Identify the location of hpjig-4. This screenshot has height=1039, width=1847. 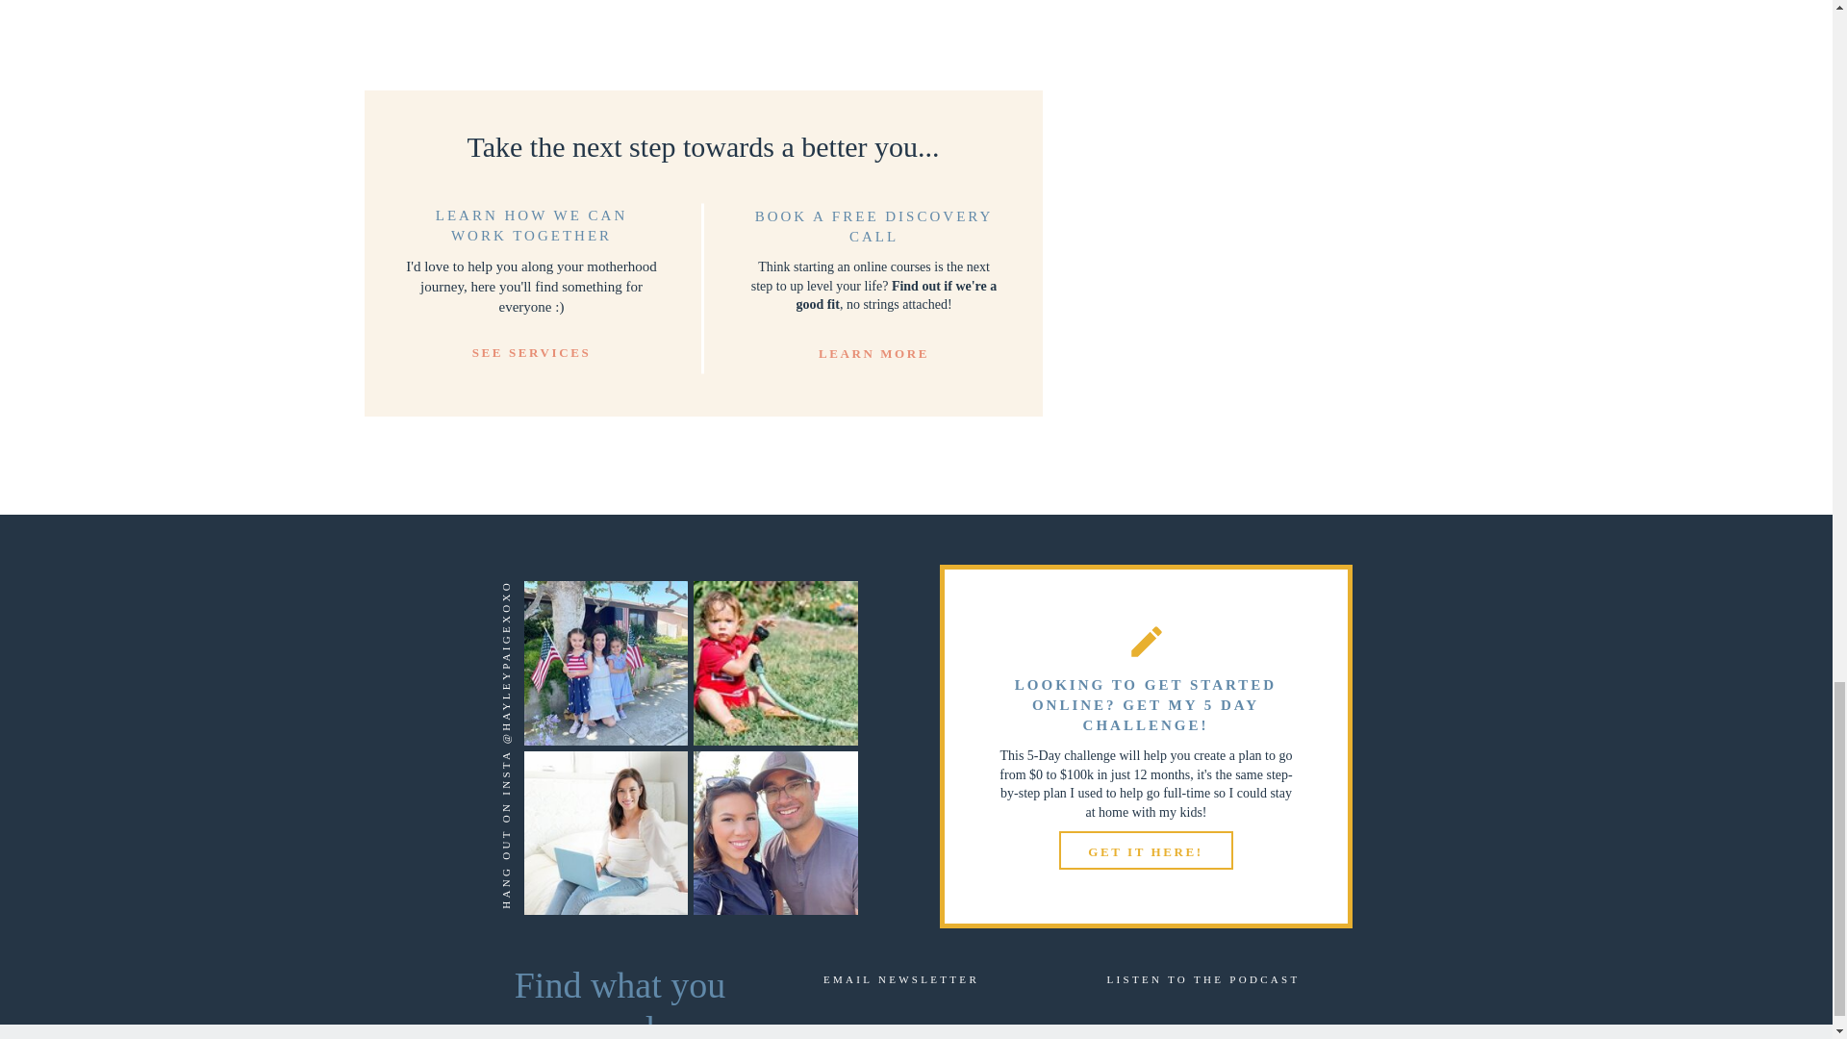
(775, 832).